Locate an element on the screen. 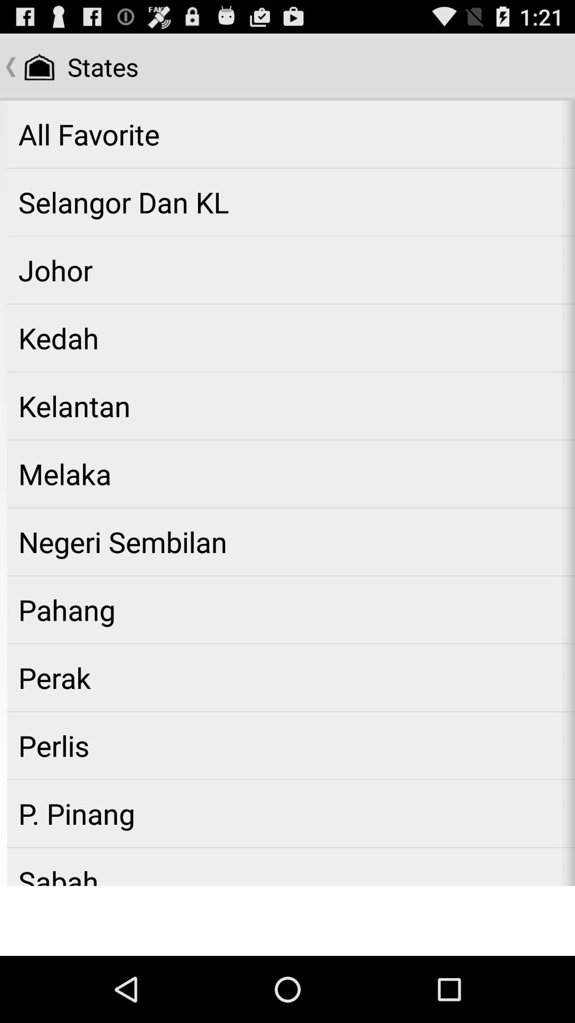  turn off app below selangor dan kl icon is located at coordinates (291, 270).